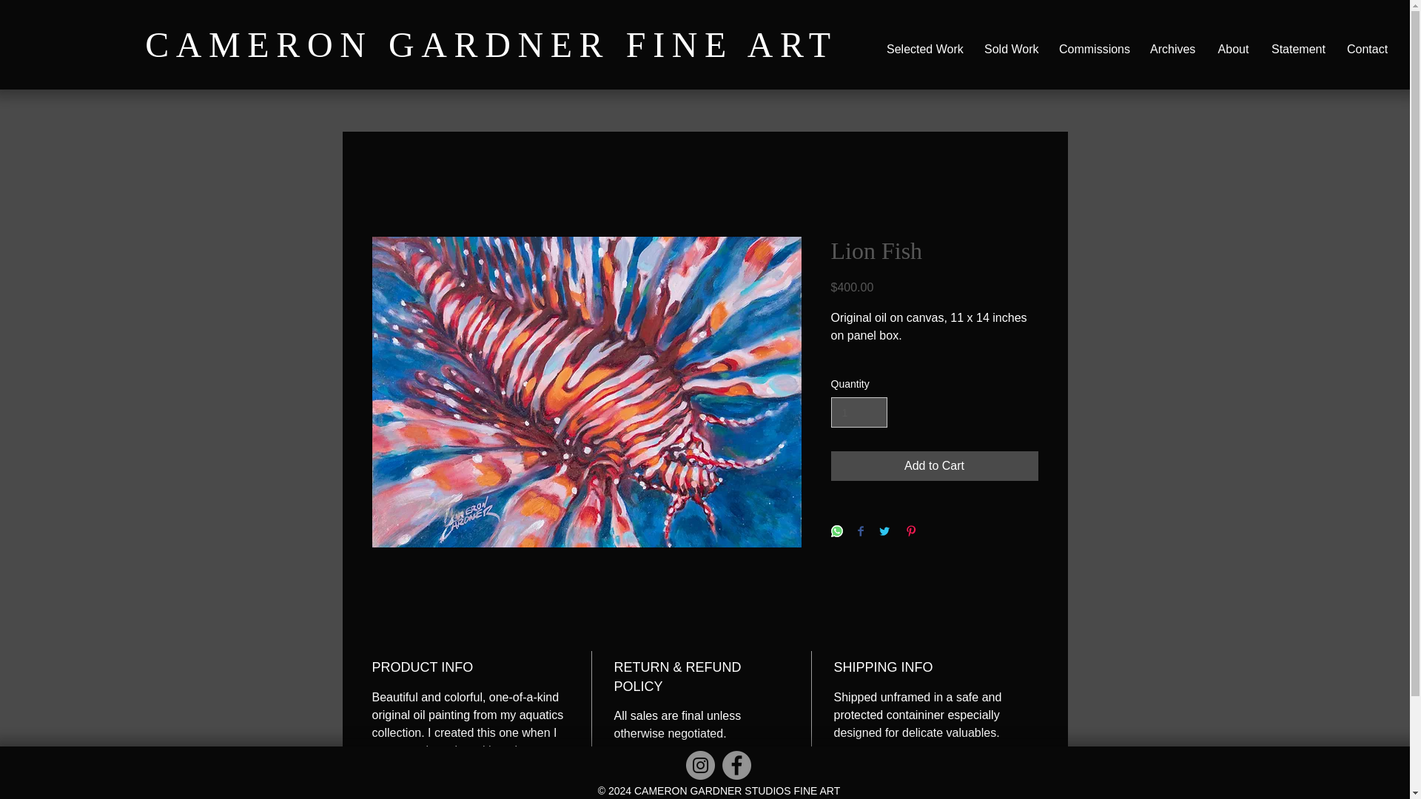  I want to click on Add to Cart, so click(933, 466).